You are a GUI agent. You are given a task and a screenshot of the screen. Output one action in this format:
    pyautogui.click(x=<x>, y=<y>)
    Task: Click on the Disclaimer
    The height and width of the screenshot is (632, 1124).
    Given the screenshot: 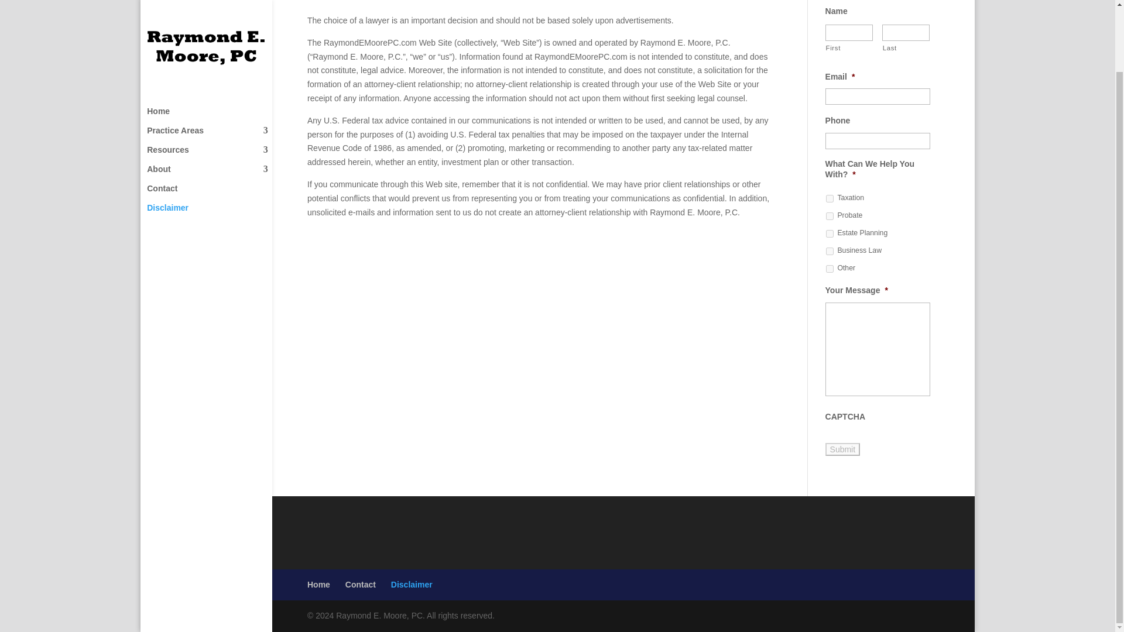 What is the action you would take?
    pyautogui.click(x=213, y=140)
    